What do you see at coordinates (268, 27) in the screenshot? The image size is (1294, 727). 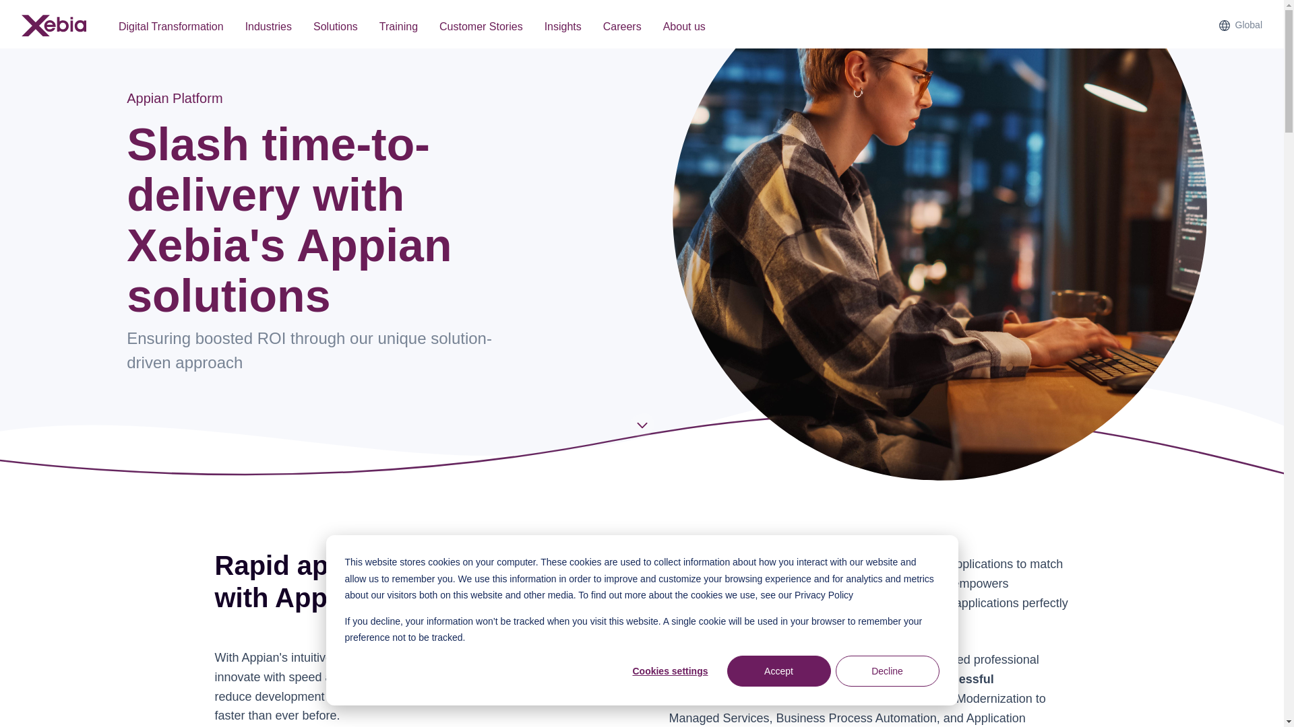 I see `Industries` at bounding box center [268, 27].